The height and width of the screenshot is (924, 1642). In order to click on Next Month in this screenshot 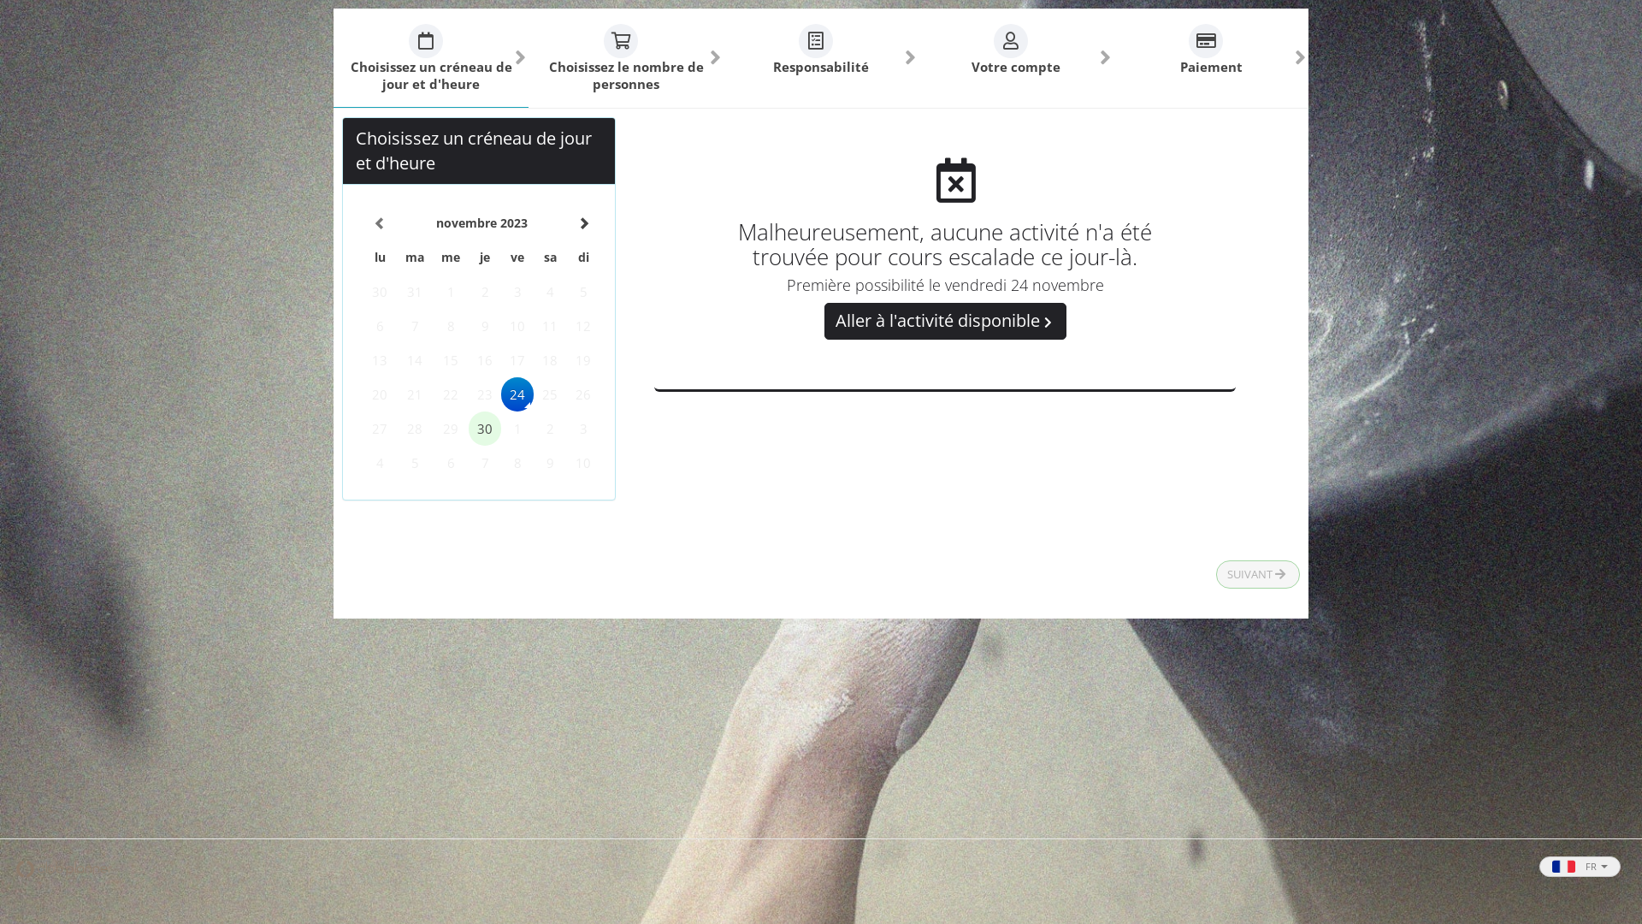, I will do `click(583, 224)`.